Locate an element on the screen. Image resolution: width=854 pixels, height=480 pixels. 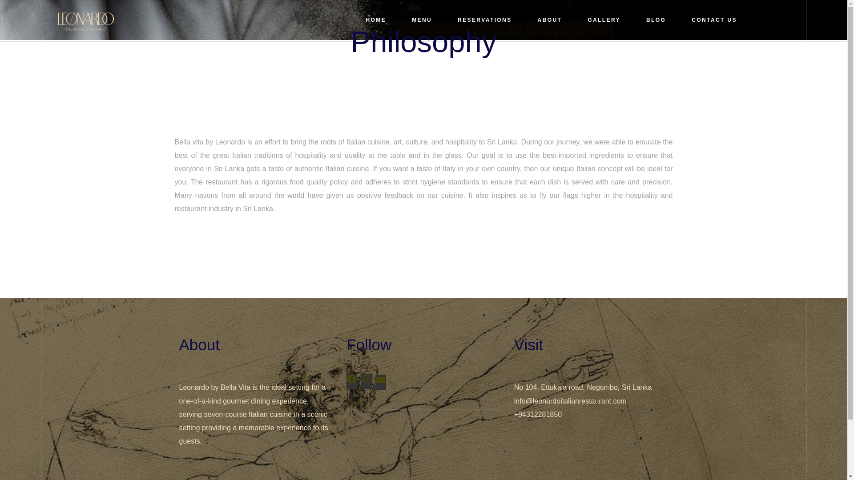
CONTACT US is located at coordinates (714, 20).